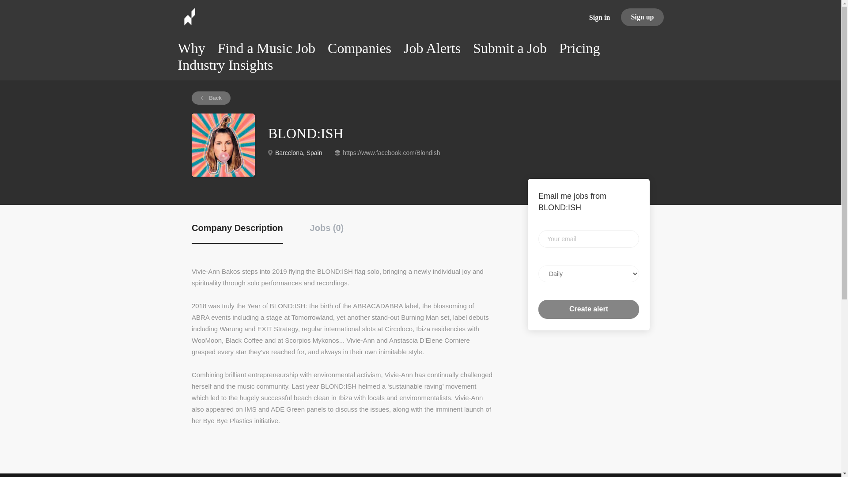 This screenshot has width=848, height=477. What do you see at coordinates (211, 98) in the screenshot?
I see `Back` at bounding box center [211, 98].